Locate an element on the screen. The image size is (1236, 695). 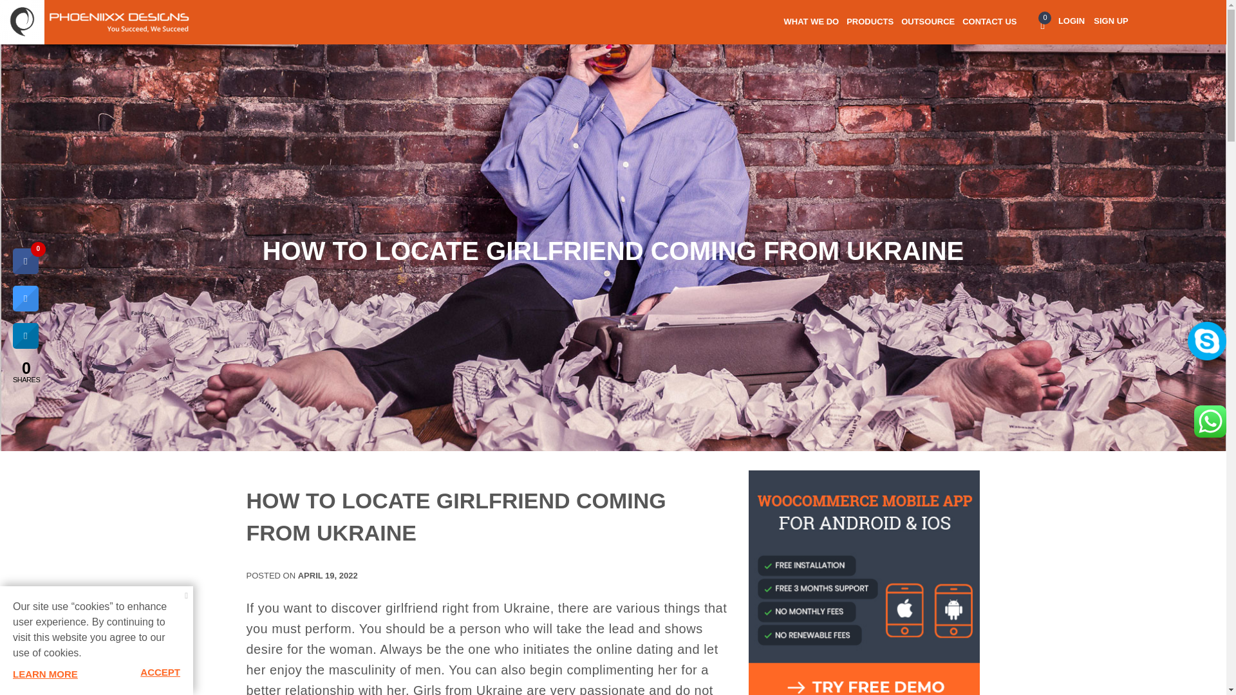
0 is located at coordinates (1042, 24).